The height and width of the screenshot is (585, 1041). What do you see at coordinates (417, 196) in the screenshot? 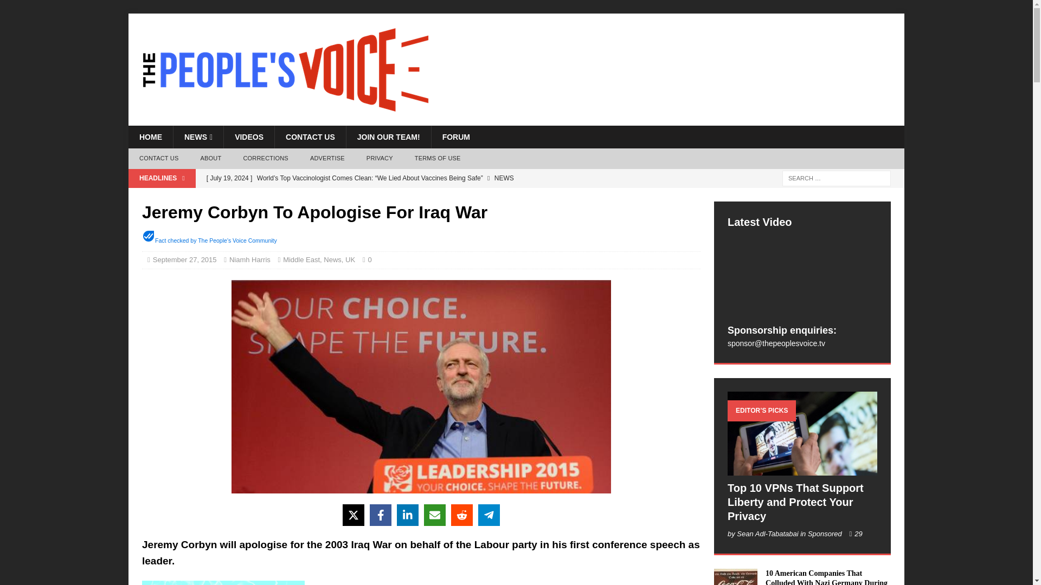
I see `Republicans Urge Kamala Harris To Announce VP Pick` at bounding box center [417, 196].